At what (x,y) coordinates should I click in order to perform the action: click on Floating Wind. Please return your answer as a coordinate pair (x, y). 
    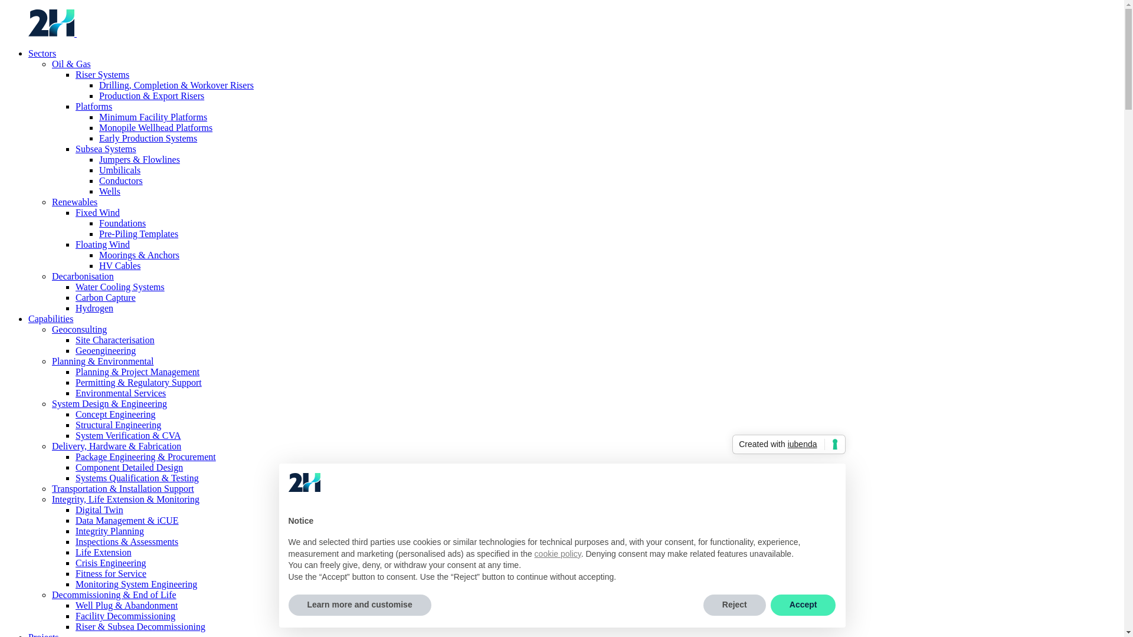
    Looking at the image, I should click on (103, 244).